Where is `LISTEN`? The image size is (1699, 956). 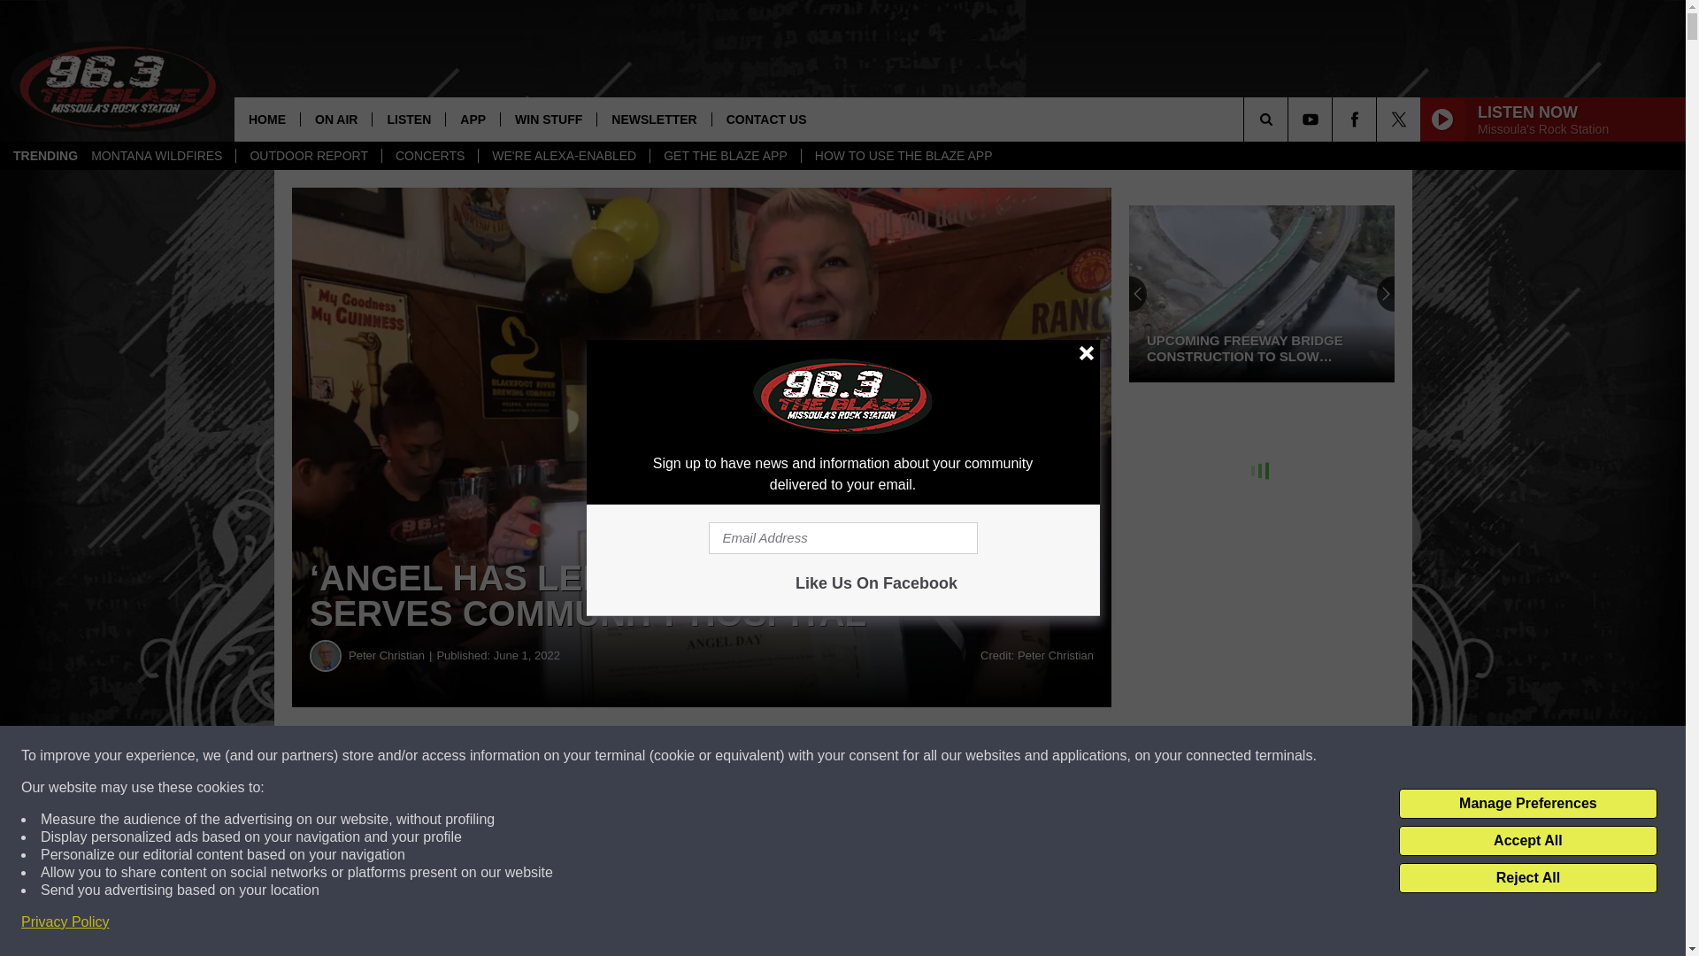 LISTEN is located at coordinates (409, 119).